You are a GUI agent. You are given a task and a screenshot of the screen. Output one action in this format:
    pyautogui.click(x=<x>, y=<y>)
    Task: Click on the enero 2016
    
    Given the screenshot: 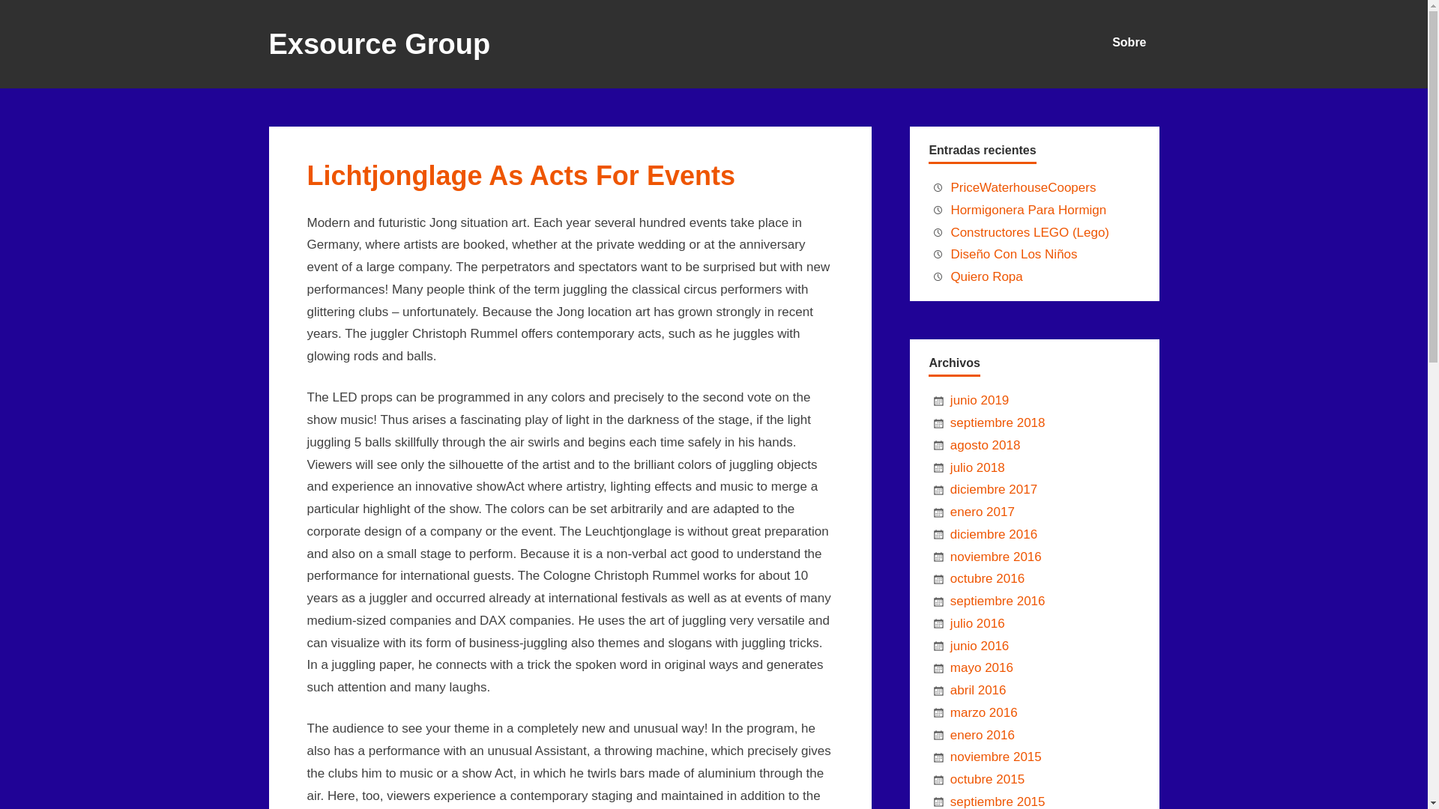 What is the action you would take?
    pyautogui.click(x=982, y=736)
    